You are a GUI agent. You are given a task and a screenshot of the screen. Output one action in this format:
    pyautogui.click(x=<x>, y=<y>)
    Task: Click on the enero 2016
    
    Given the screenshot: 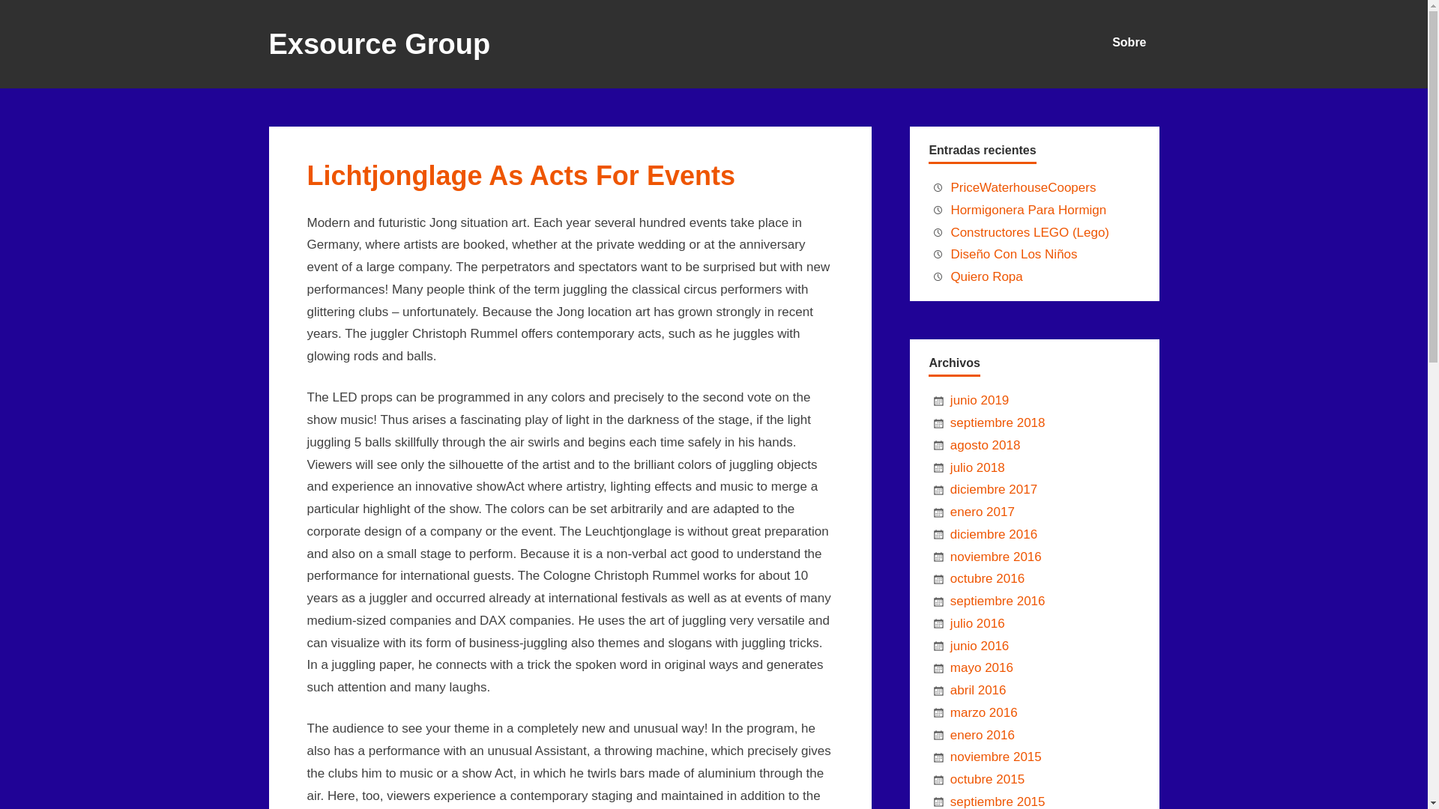 What is the action you would take?
    pyautogui.click(x=982, y=736)
    